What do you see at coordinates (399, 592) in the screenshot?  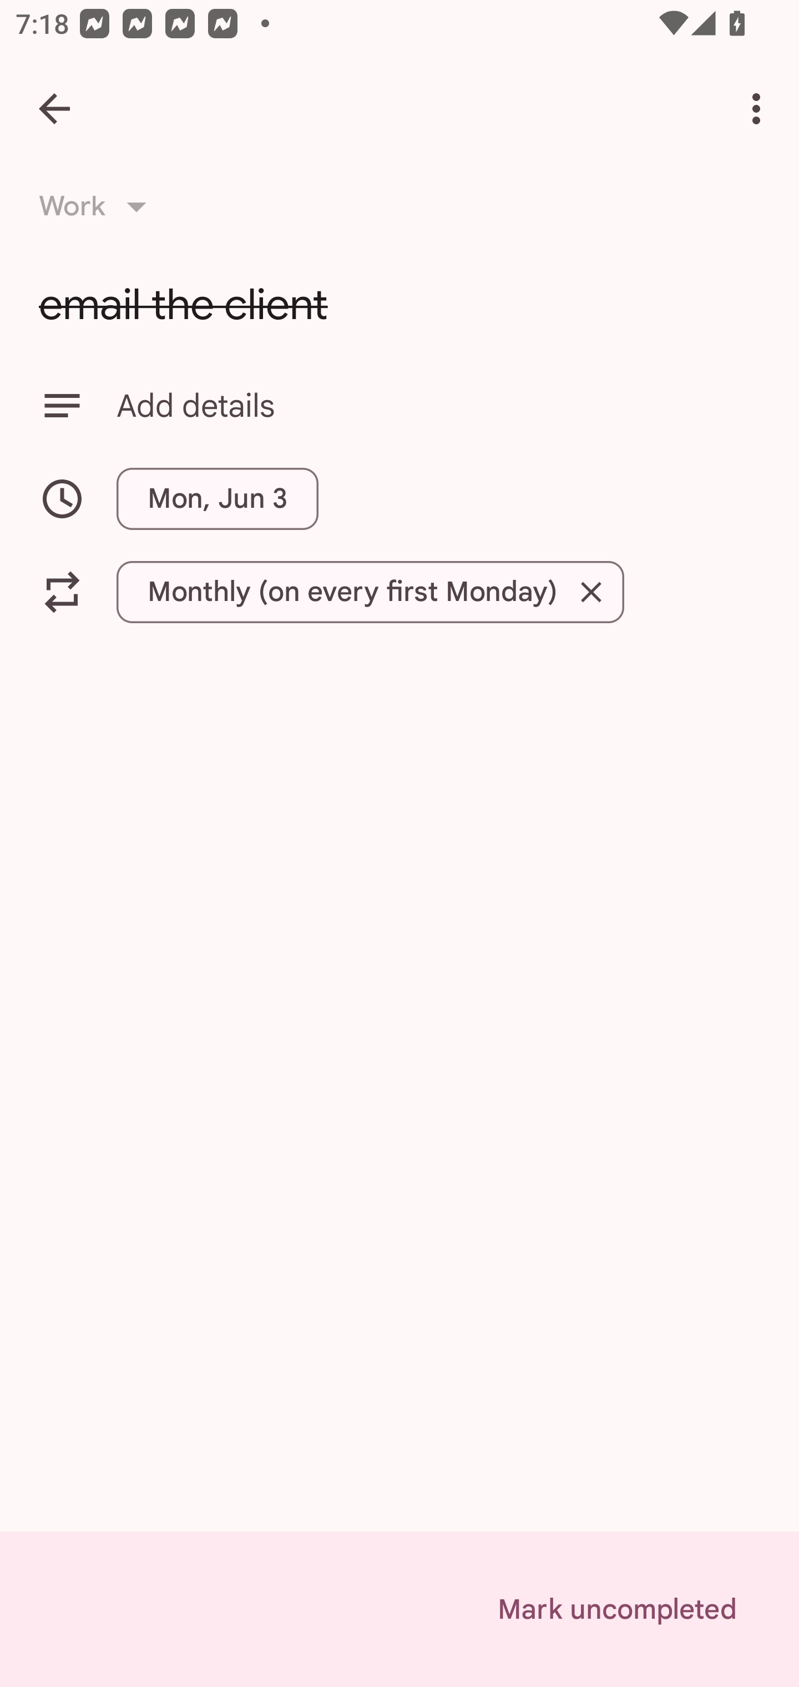 I see `Monthly (on every first Monday) End repeating` at bounding box center [399, 592].